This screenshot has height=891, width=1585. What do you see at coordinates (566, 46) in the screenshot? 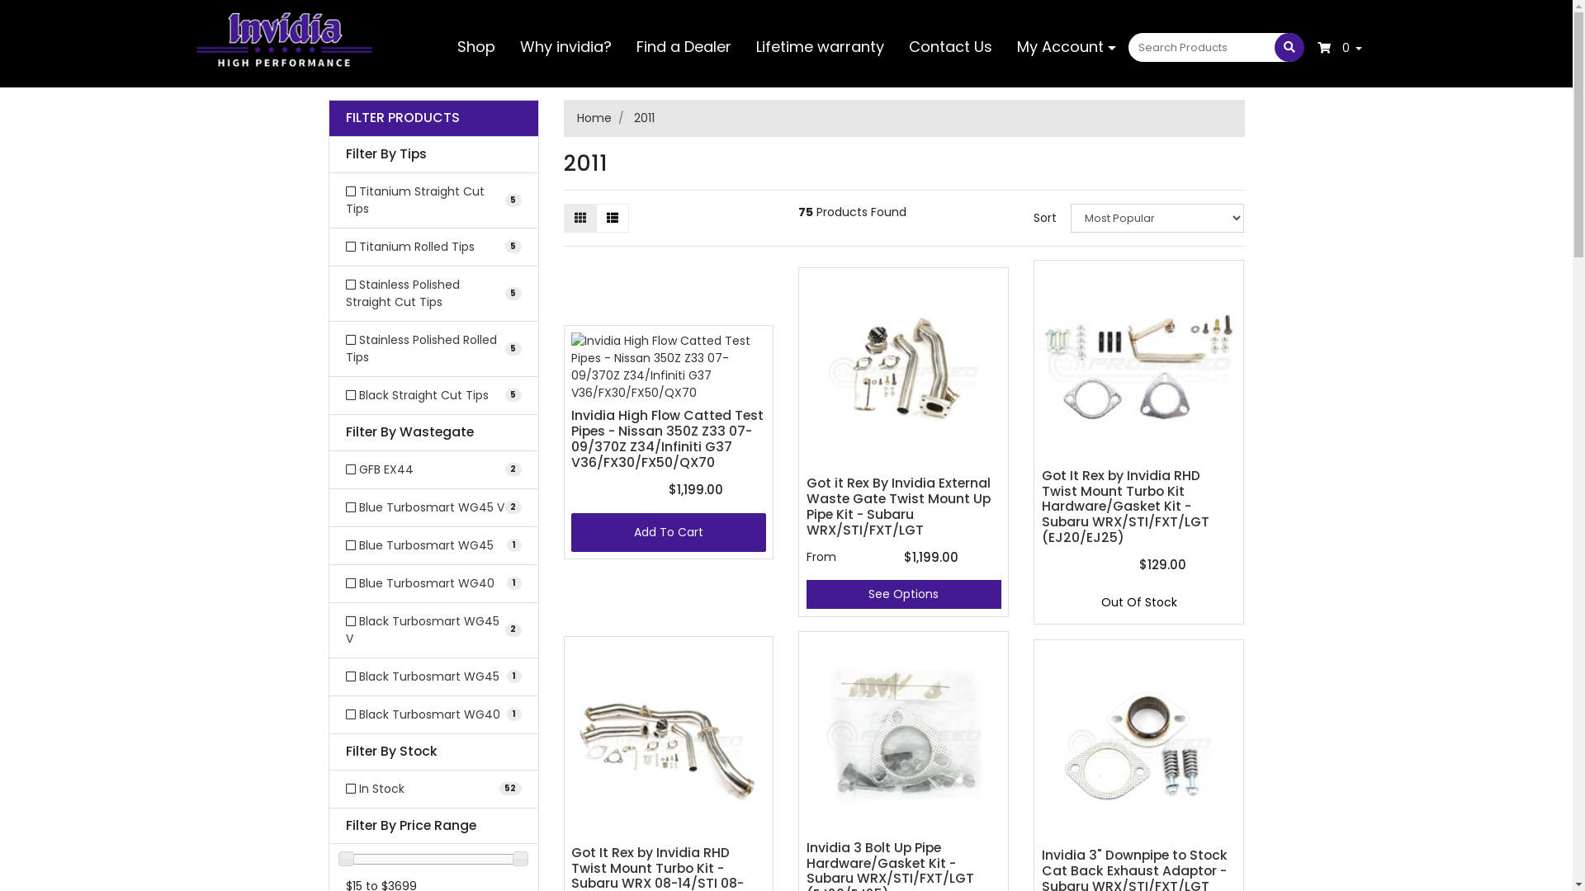
I see `Why invidia?` at bounding box center [566, 46].